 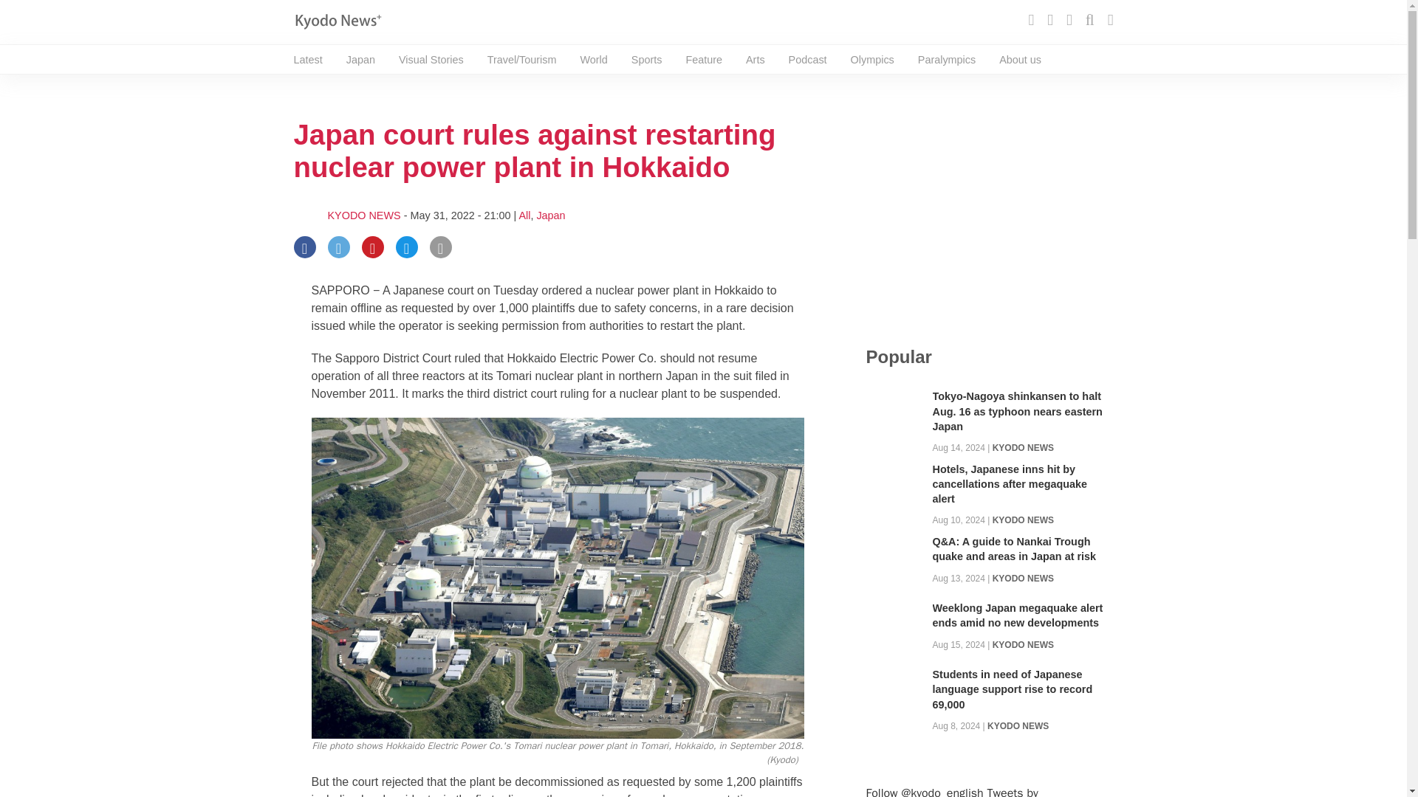 I want to click on Podcast, so click(x=807, y=60).